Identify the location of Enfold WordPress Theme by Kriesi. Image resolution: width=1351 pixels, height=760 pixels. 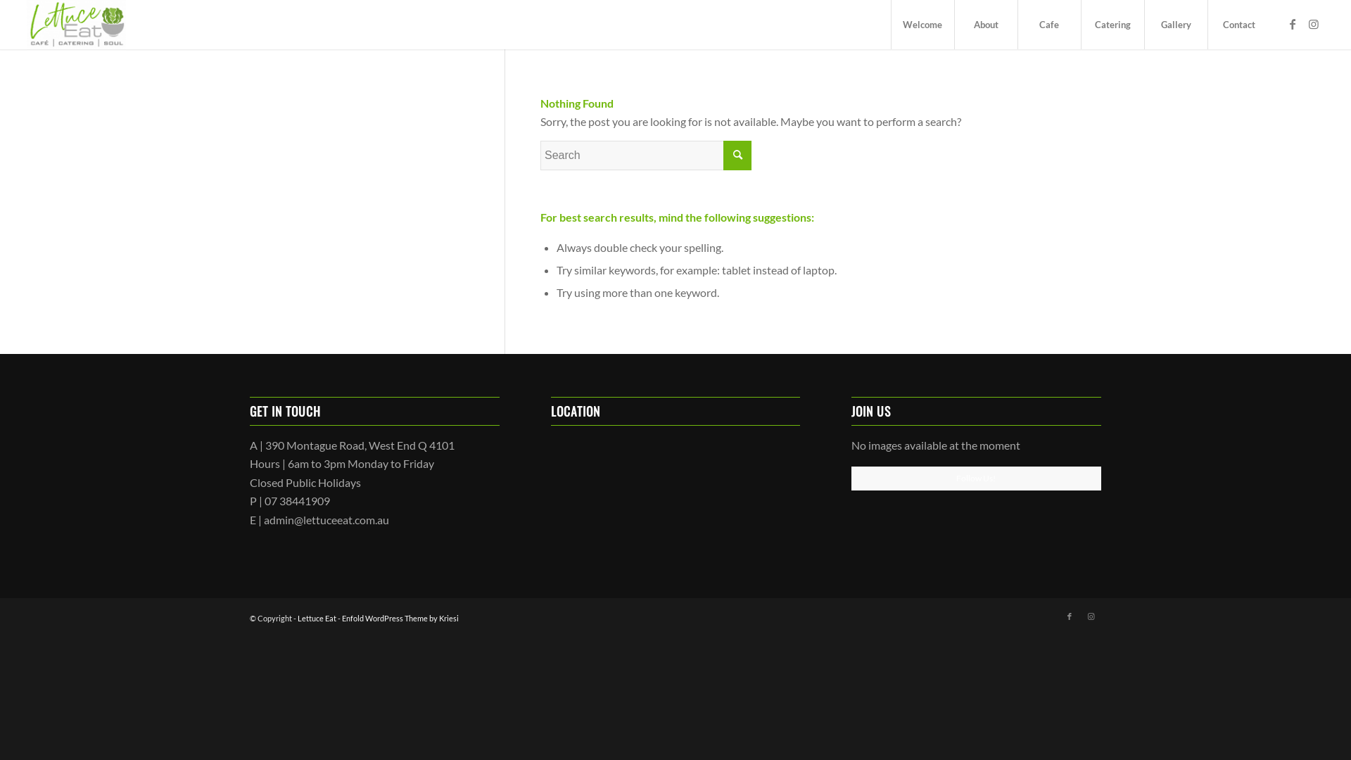
(400, 618).